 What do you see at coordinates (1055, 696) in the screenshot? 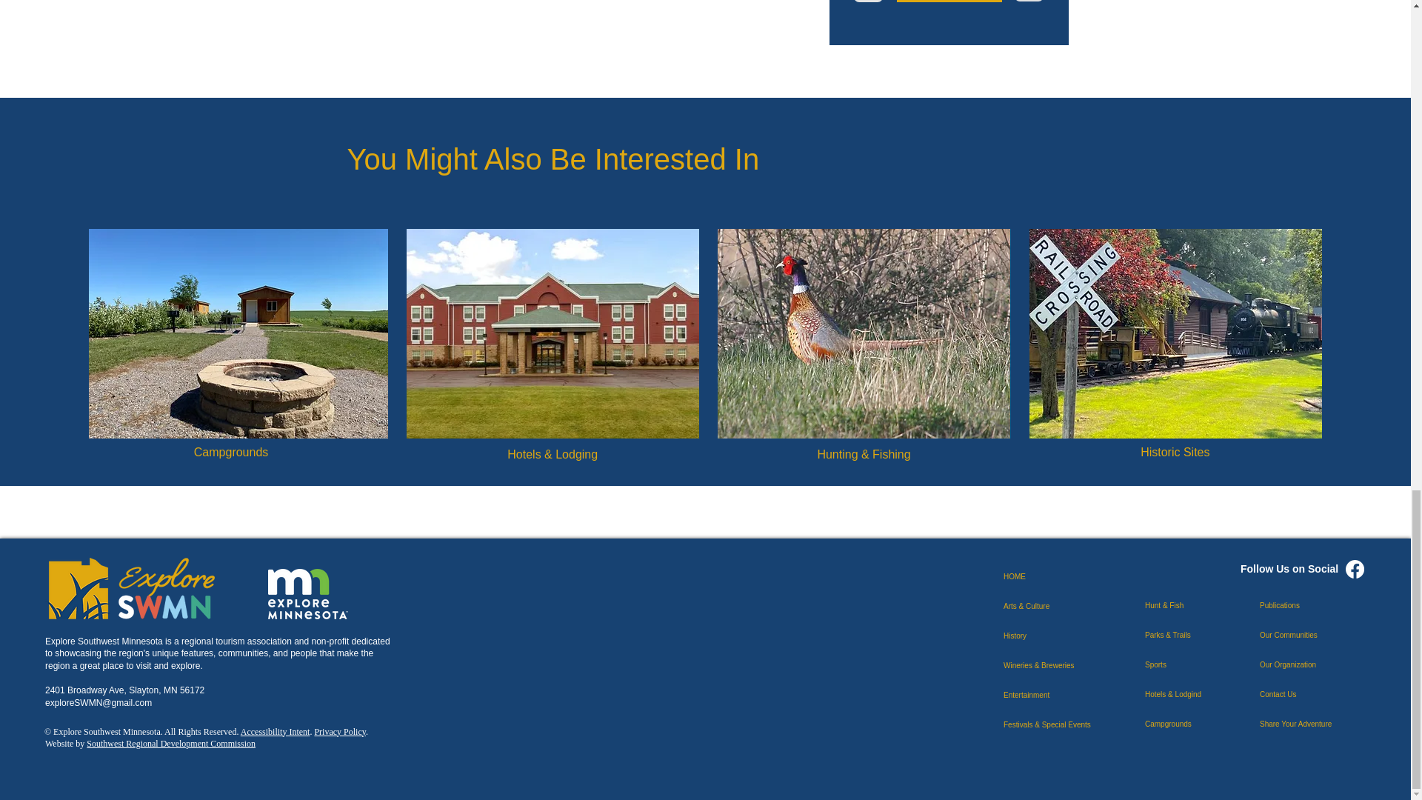
I see `Entertainment` at bounding box center [1055, 696].